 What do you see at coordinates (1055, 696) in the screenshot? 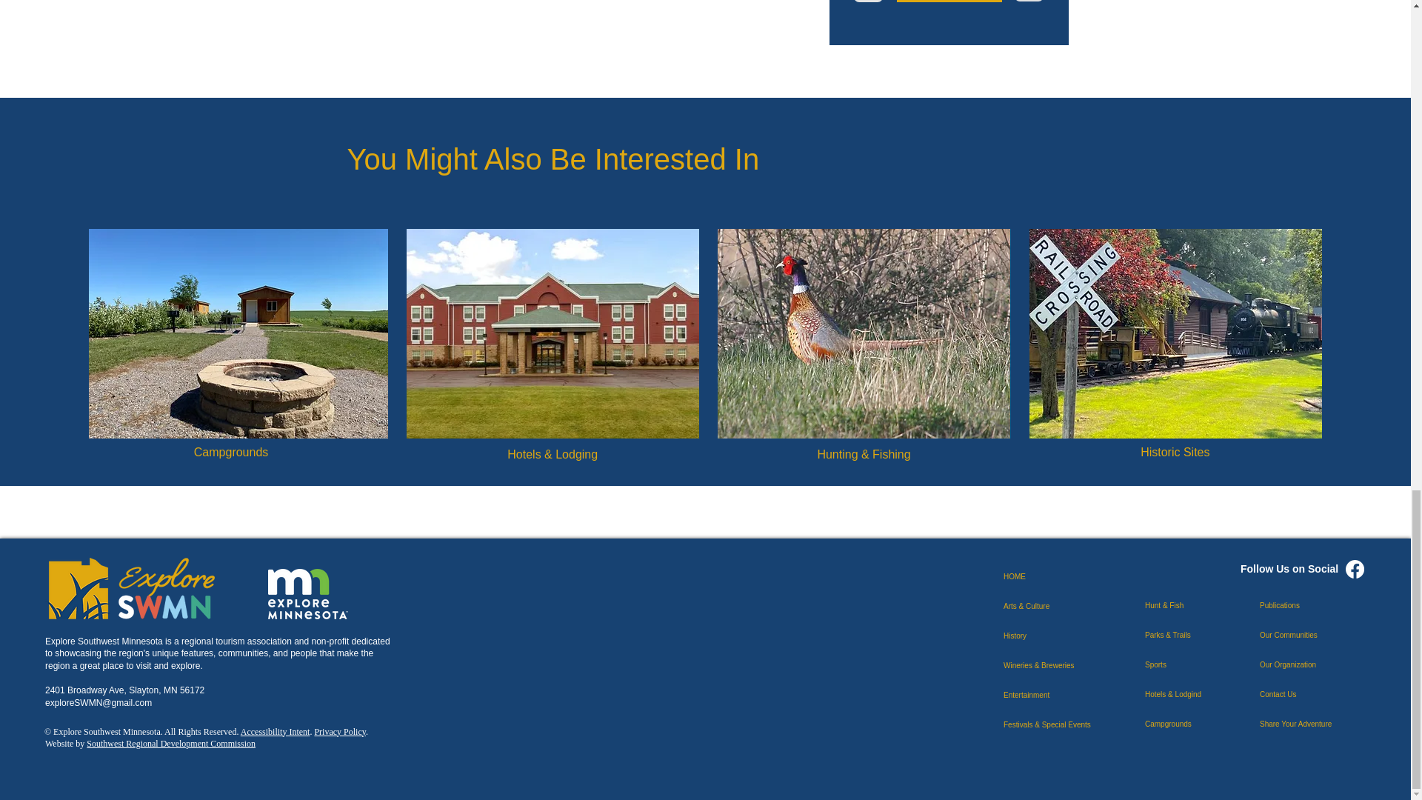
I see `Entertainment` at bounding box center [1055, 696].